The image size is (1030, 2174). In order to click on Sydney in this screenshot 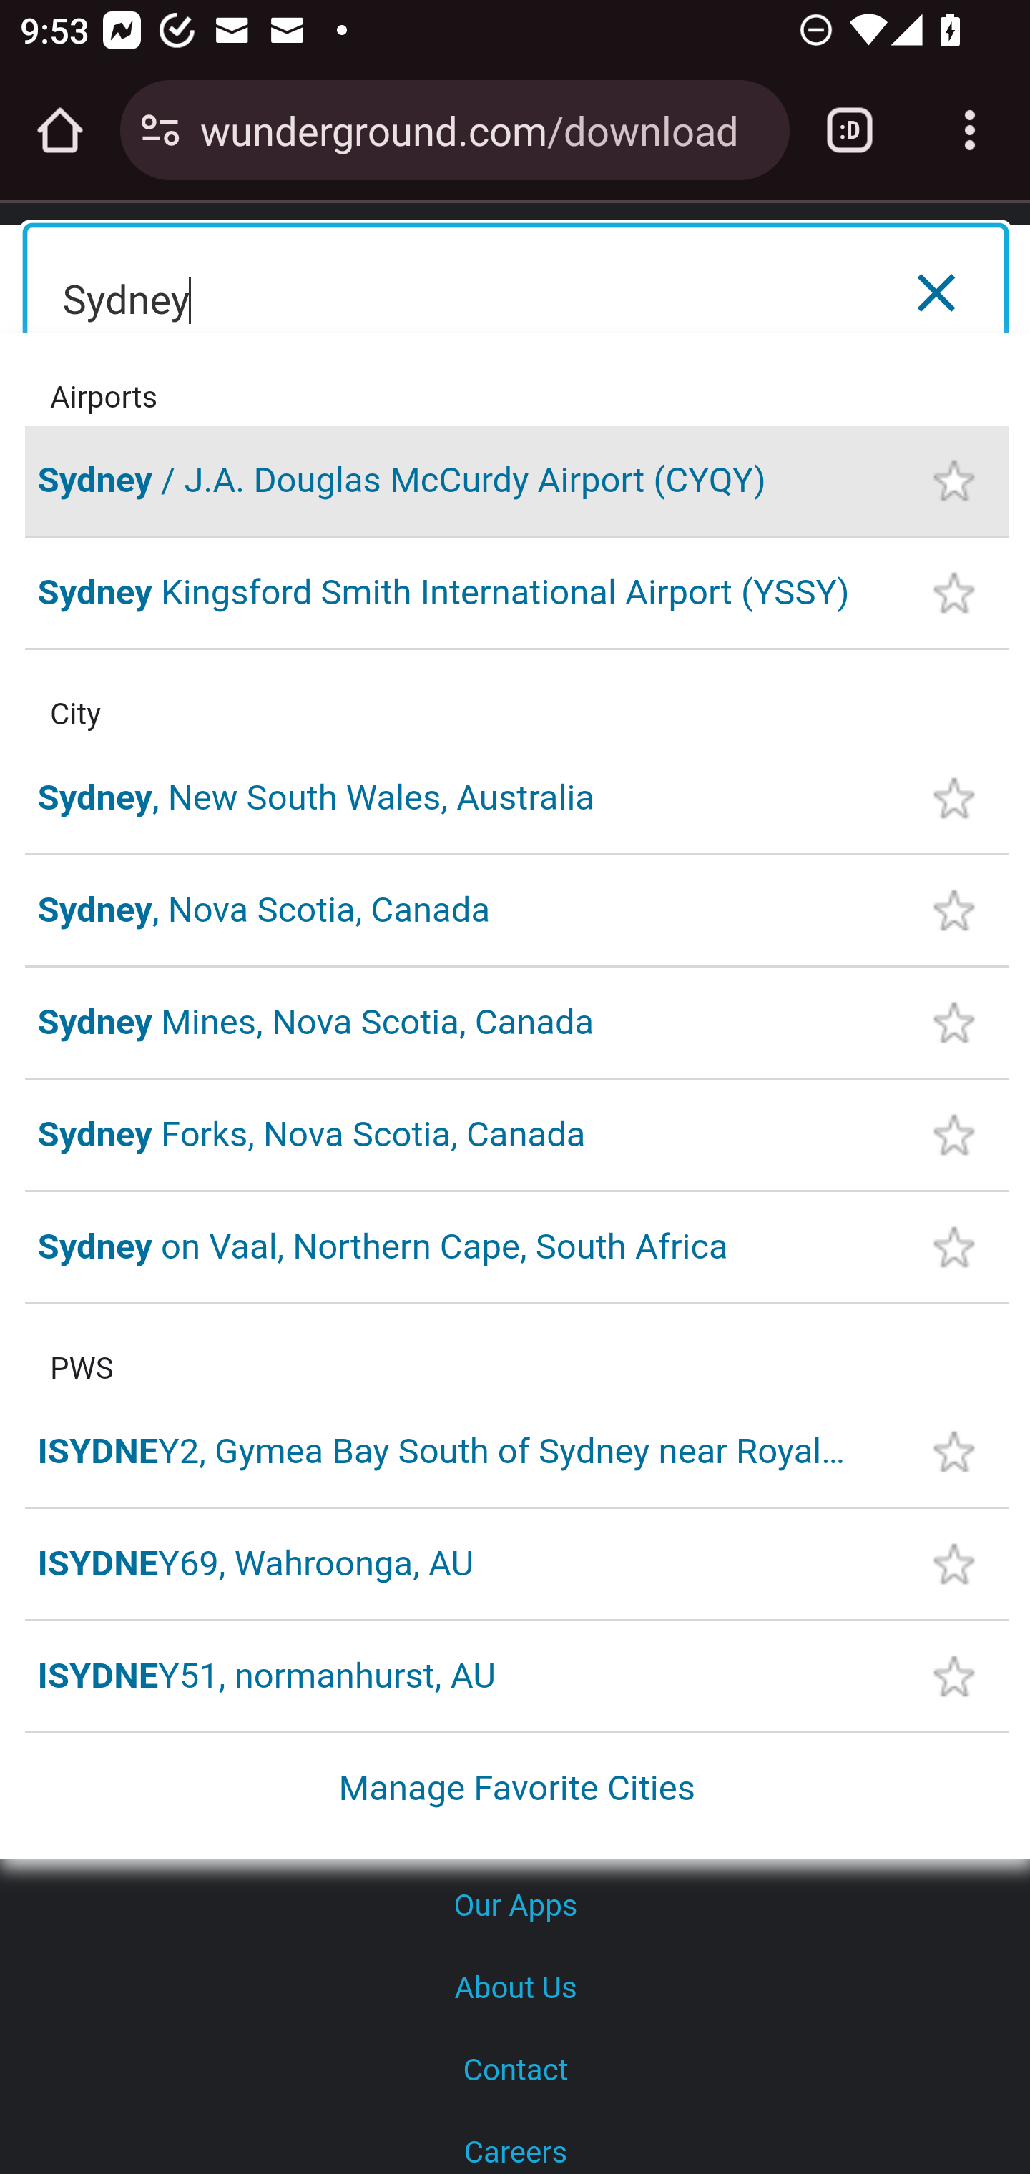, I will do `click(516, 293)`.